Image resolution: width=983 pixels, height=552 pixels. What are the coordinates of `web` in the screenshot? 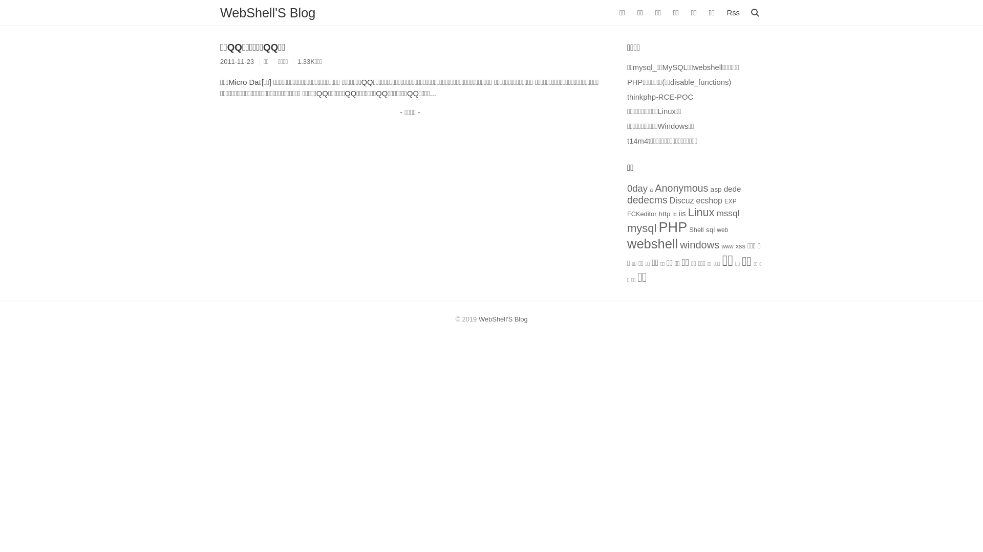 It's located at (722, 230).